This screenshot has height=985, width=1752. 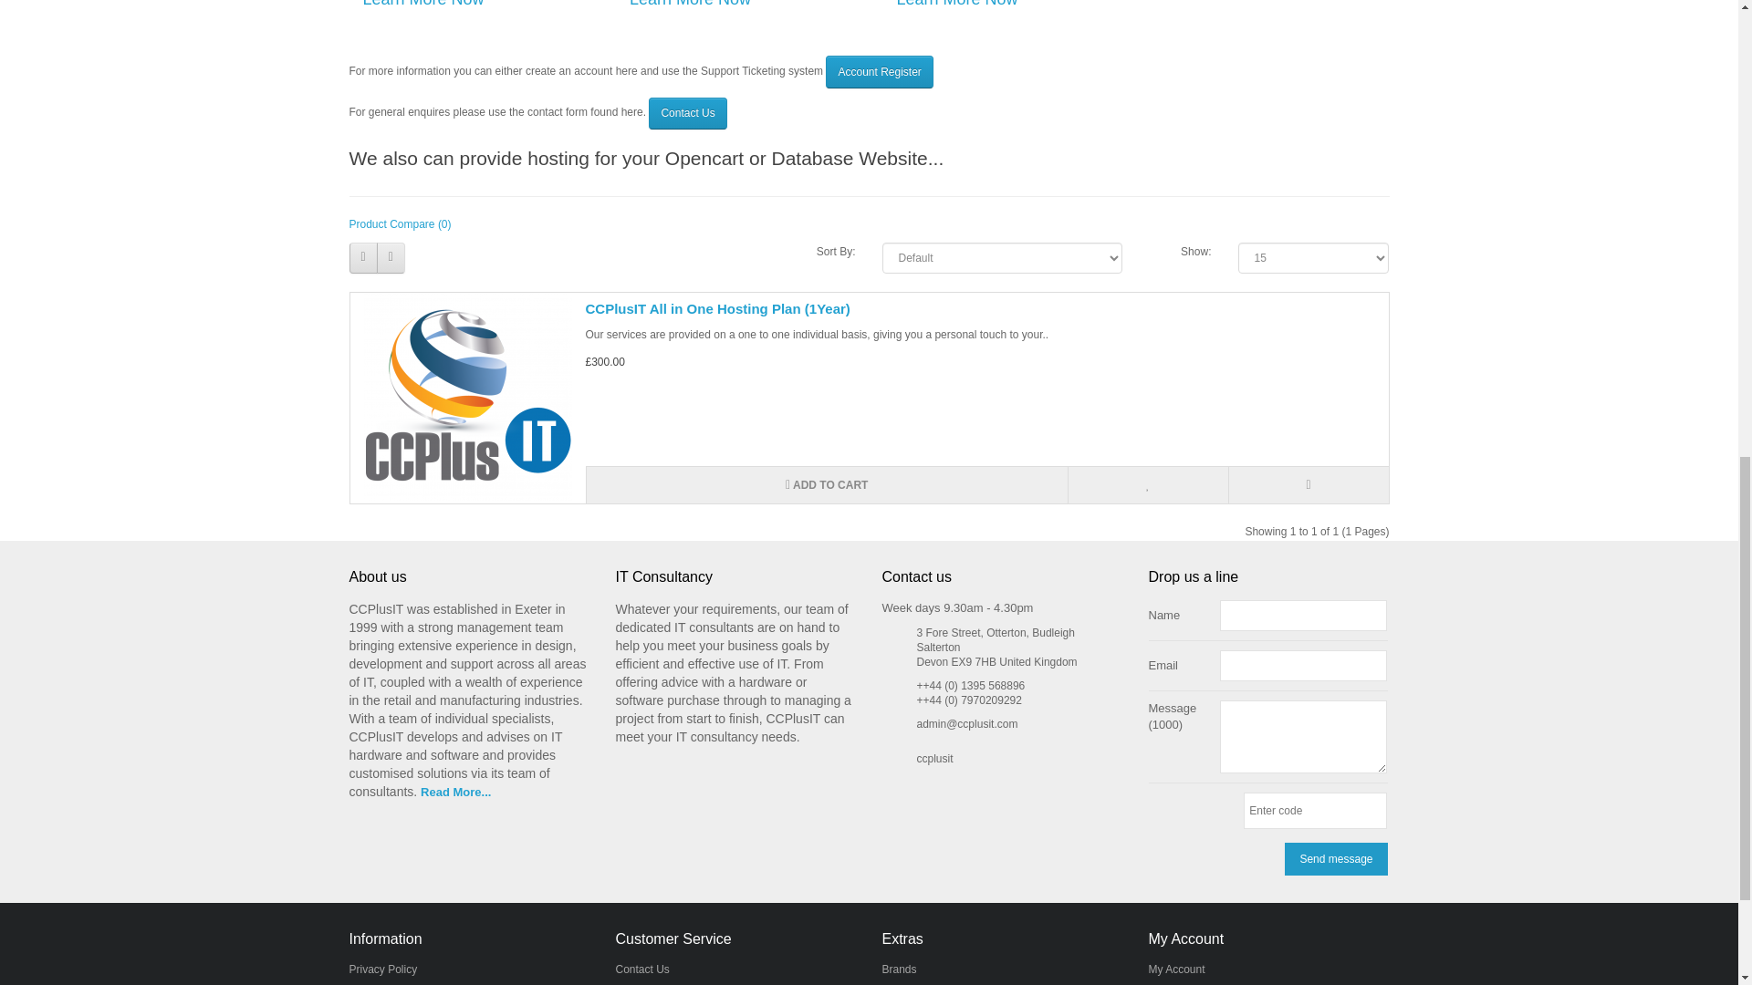 What do you see at coordinates (690, 4) in the screenshot?
I see `Learn More Now` at bounding box center [690, 4].